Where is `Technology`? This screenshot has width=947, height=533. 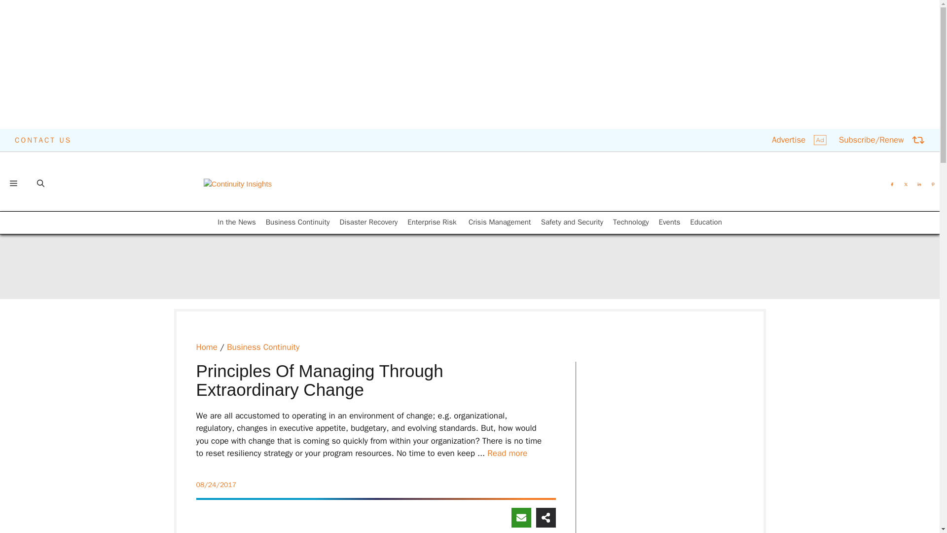 Technology is located at coordinates (630, 222).